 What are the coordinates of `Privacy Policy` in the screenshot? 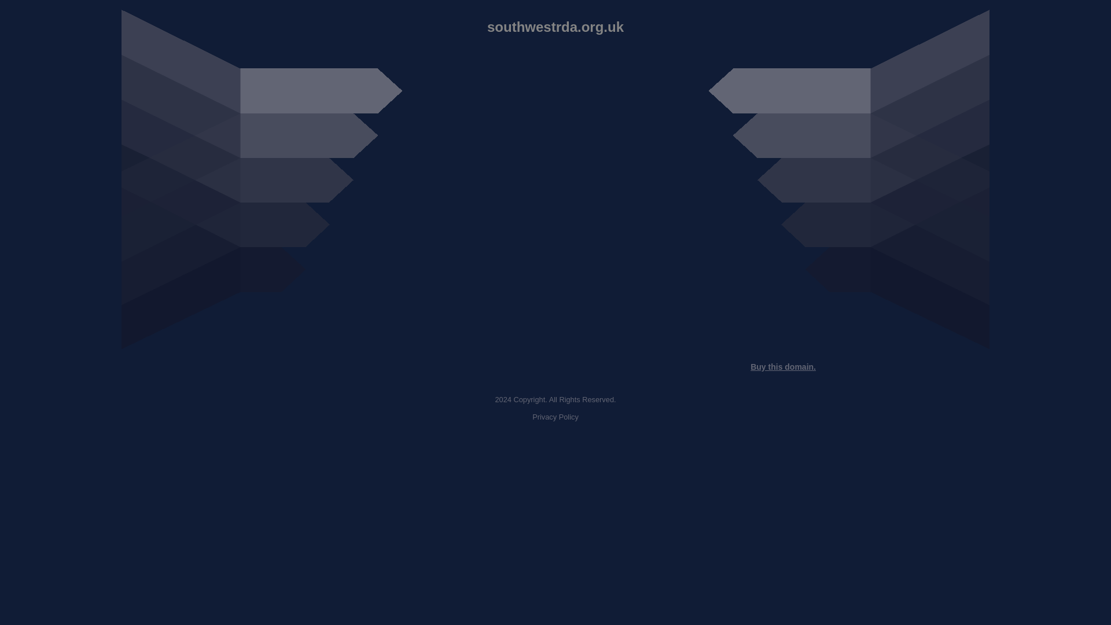 It's located at (555, 417).